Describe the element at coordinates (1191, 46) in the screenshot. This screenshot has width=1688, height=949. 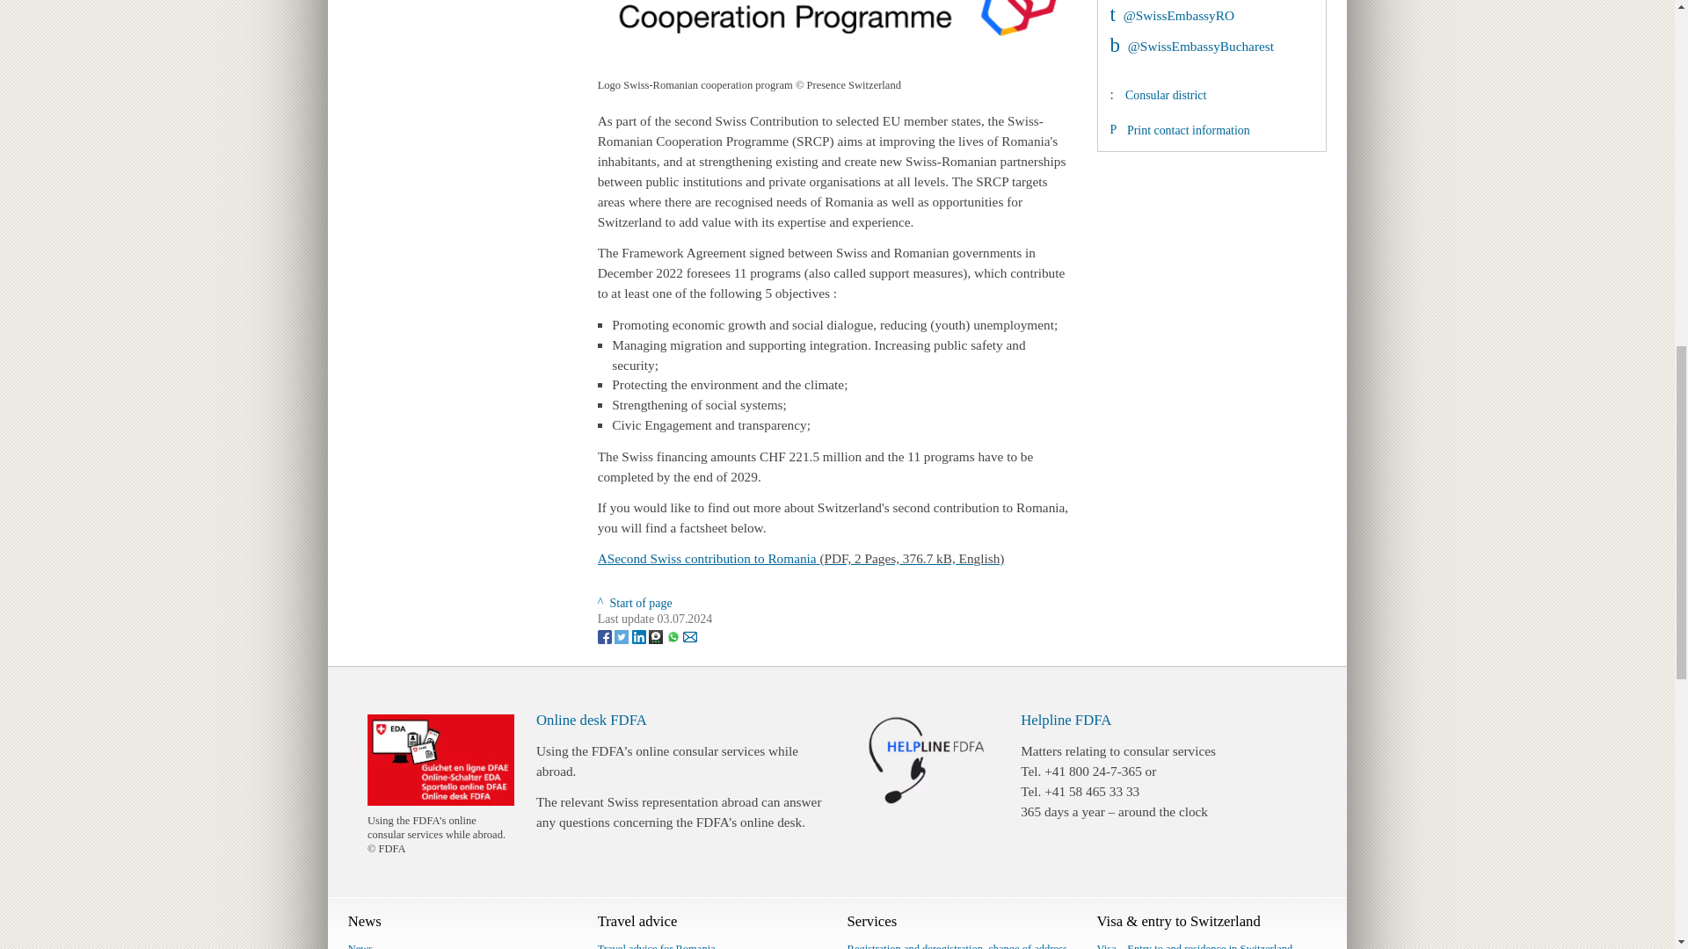
I see `External Link` at that location.